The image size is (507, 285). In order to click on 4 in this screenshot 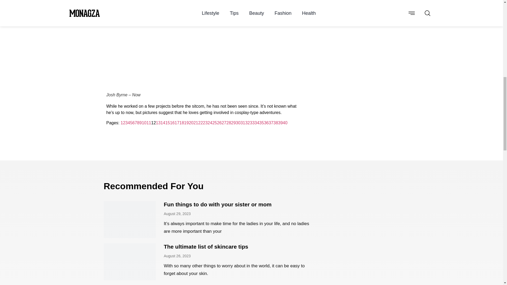, I will do `click(129, 123)`.